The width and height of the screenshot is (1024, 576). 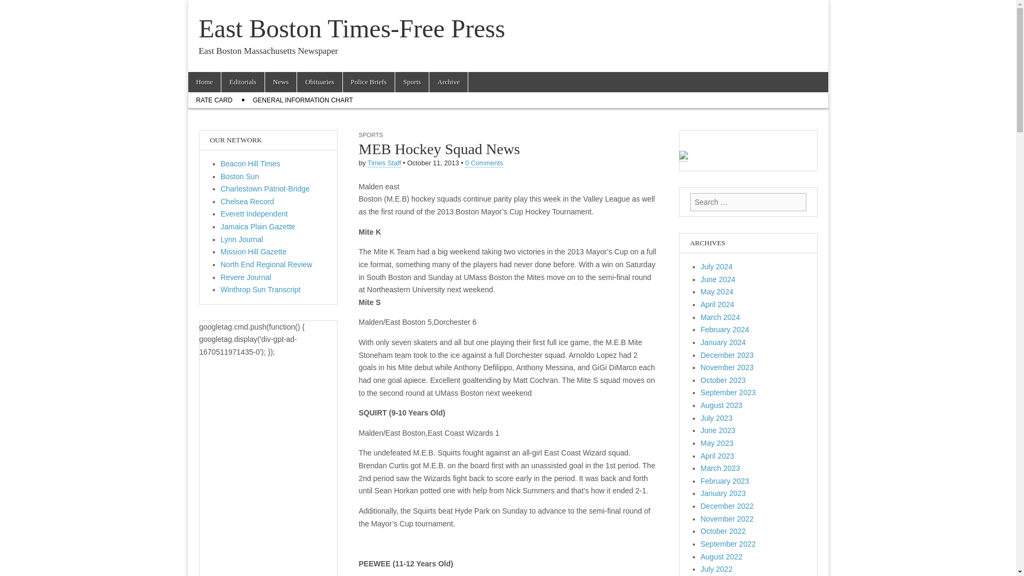 What do you see at coordinates (240, 176) in the screenshot?
I see `Boston Sun` at bounding box center [240, 176].